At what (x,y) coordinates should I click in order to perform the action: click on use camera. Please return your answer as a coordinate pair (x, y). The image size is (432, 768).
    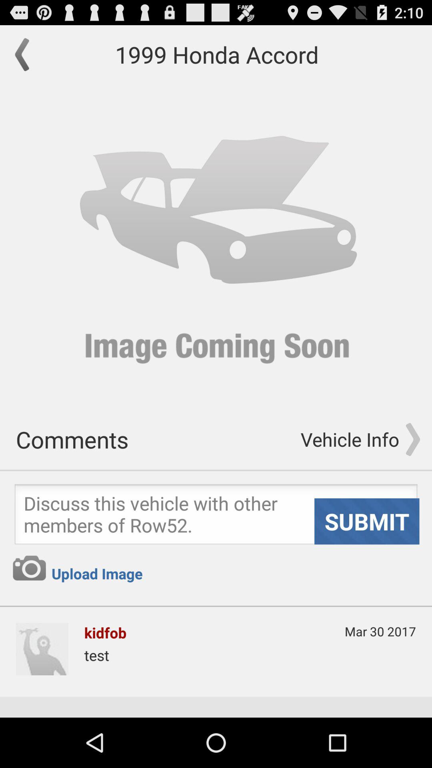
    Looking at the image, I should click on (29, 568).